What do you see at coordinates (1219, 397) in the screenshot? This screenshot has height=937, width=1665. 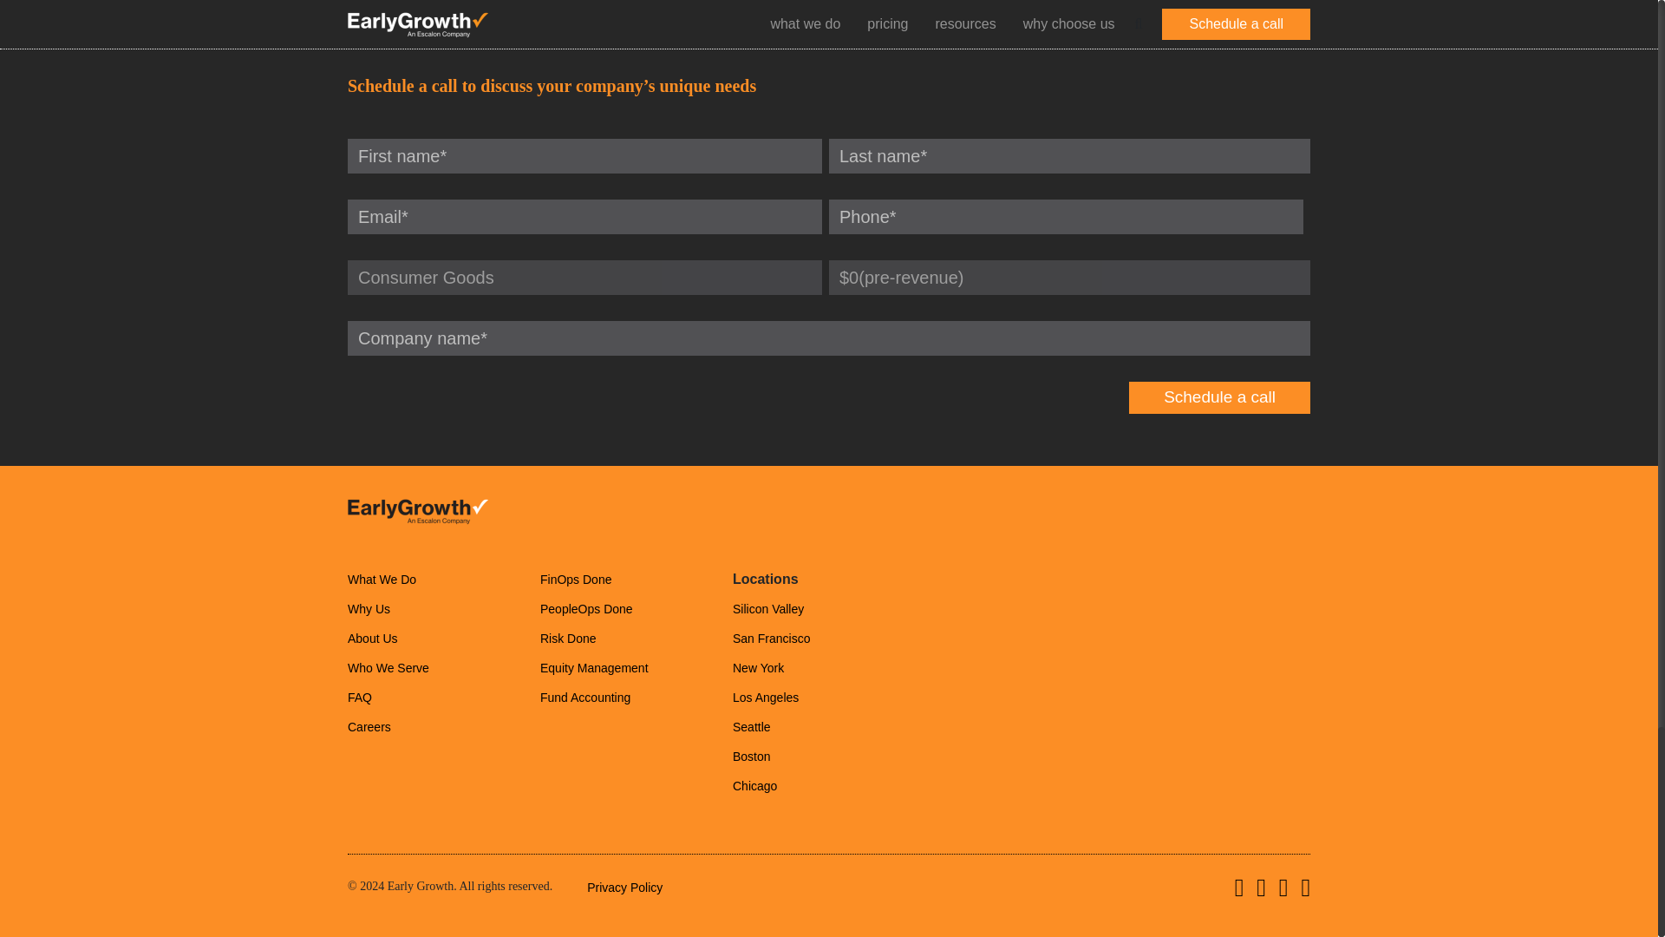 I see `Schedule a call` at bounding box center [1219, 397].